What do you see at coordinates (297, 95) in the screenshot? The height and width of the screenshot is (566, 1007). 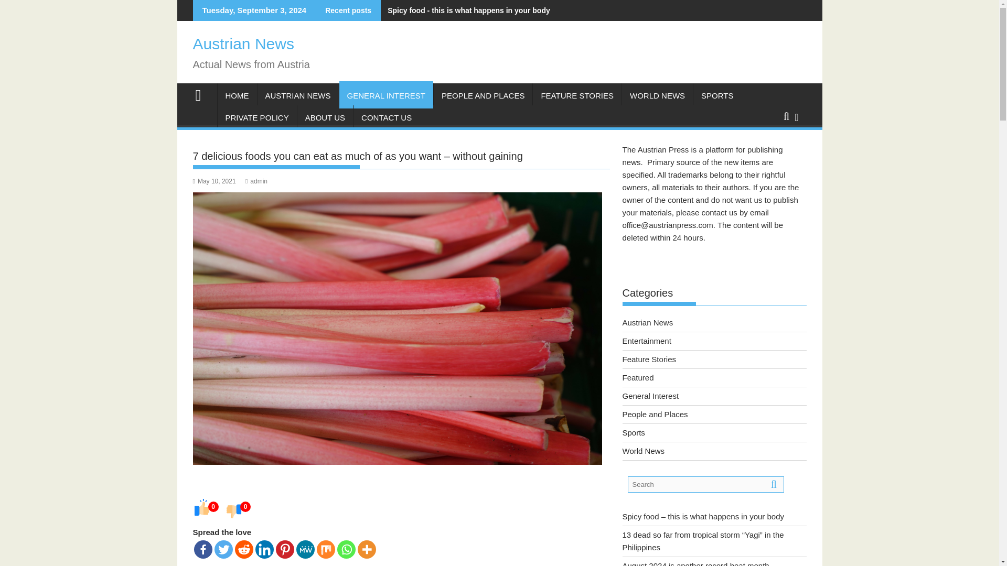 I see `AUSTRIAN NEWS` at bounding box center [297, 95].